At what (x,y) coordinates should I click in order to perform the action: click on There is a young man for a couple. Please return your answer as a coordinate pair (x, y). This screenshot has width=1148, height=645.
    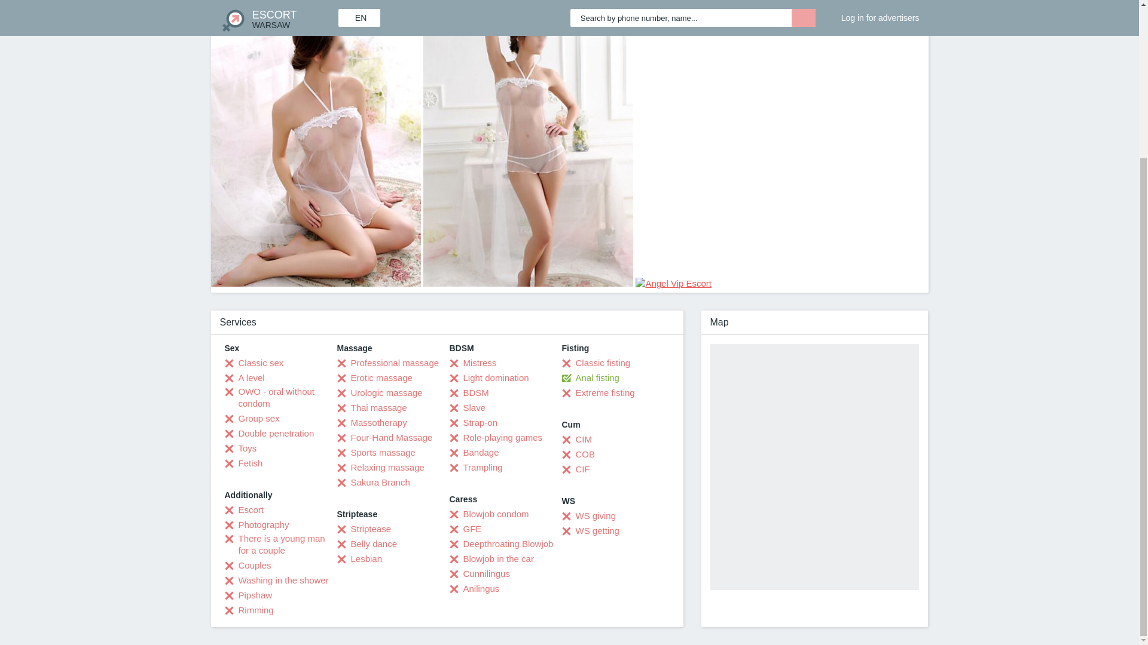
    Looking at the image, I should click on (281, 545).